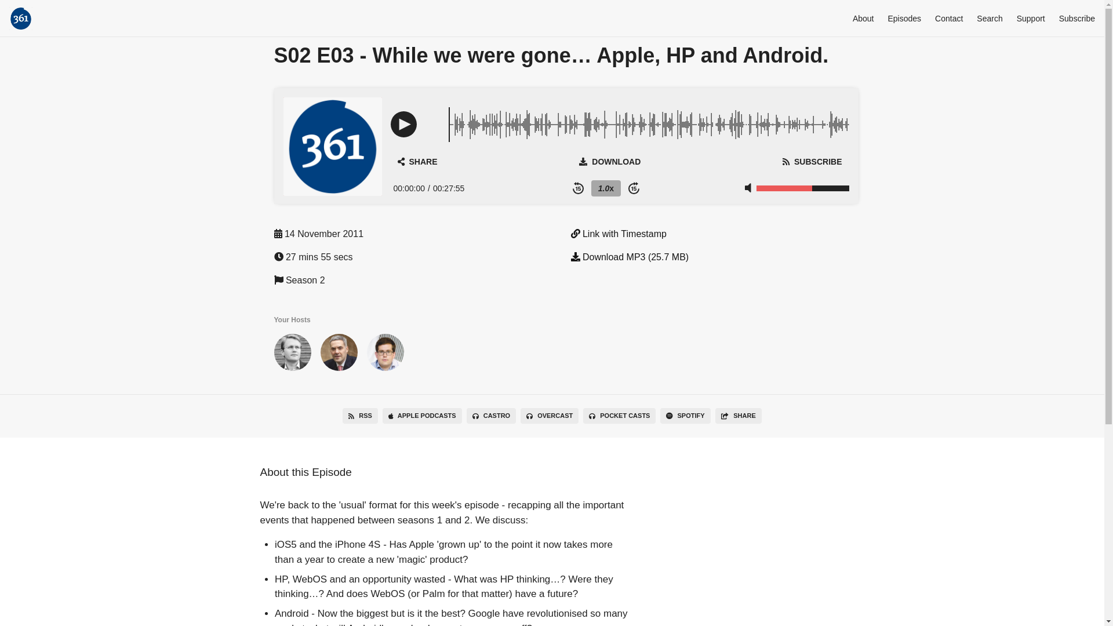 This screenshot has width=1113, height=626. What do you see at coordinates (339, 355) in the screenshot?
I see `Ewan MacLeod` at bounding box center [339, 355].